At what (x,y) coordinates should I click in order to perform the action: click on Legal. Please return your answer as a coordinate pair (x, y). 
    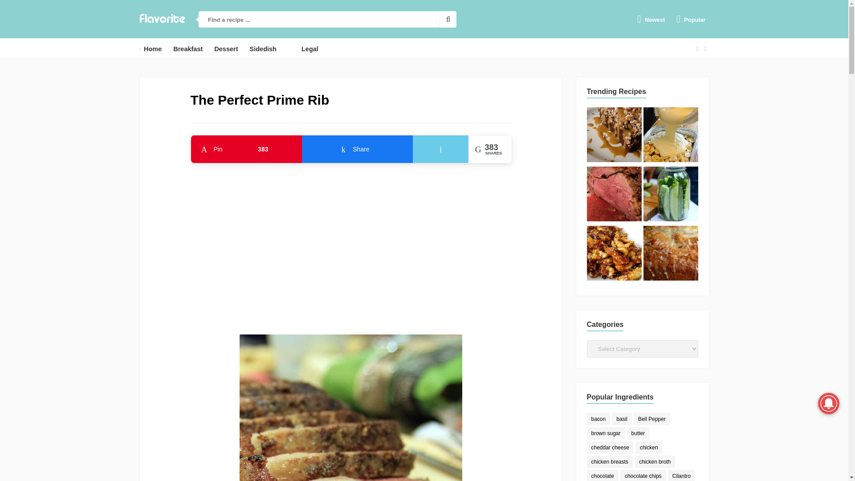
    Looking at the image, I should click on (614, 254).